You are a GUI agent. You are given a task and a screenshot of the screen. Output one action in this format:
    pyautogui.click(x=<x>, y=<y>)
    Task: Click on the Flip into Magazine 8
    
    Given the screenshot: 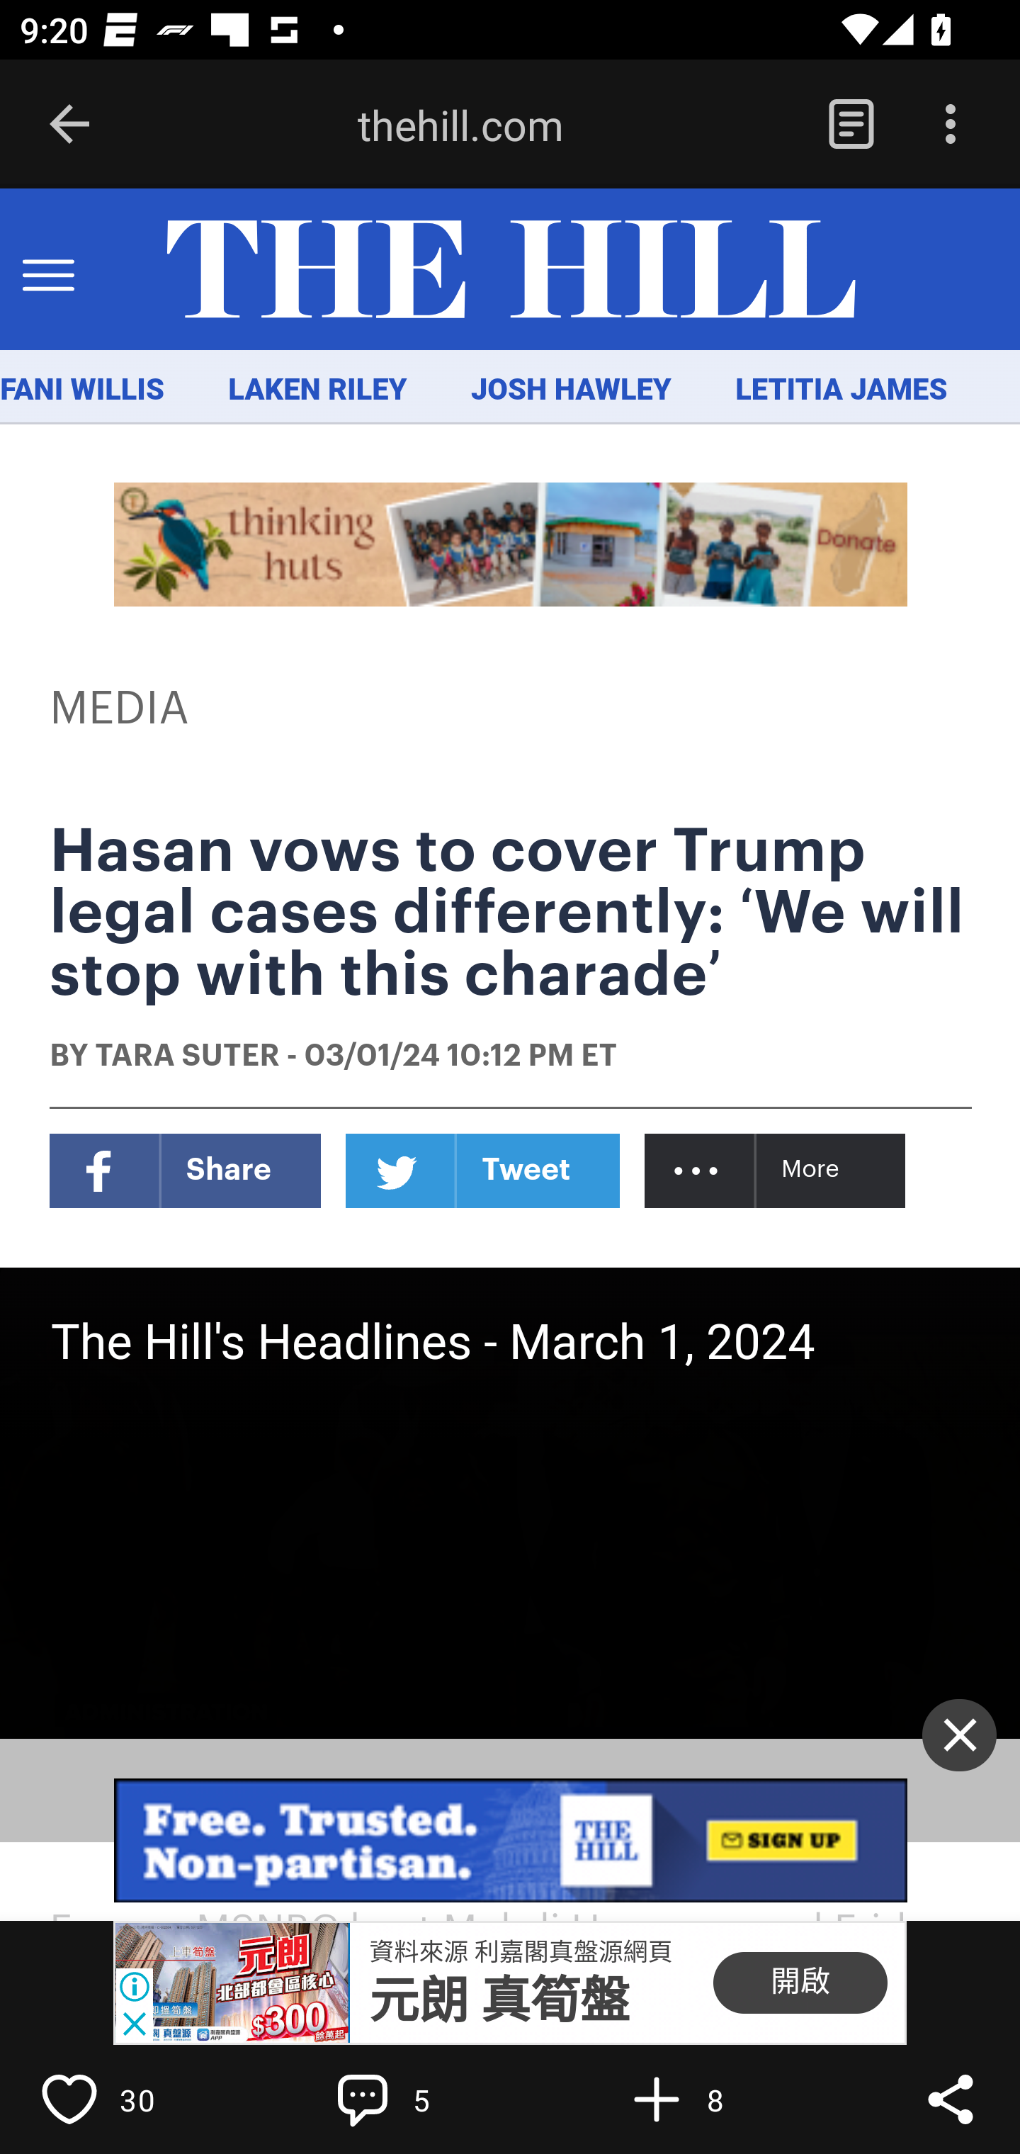 What is the action you would take?
    pyautogui.click(x=715, y=2099)
    